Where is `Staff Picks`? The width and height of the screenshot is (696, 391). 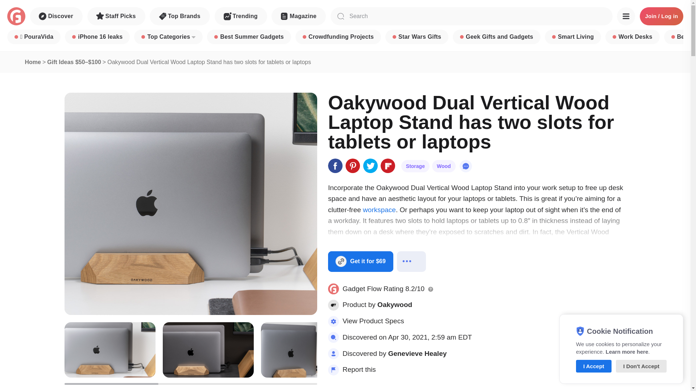 Staff Picks is located at coordinates (116, 16).